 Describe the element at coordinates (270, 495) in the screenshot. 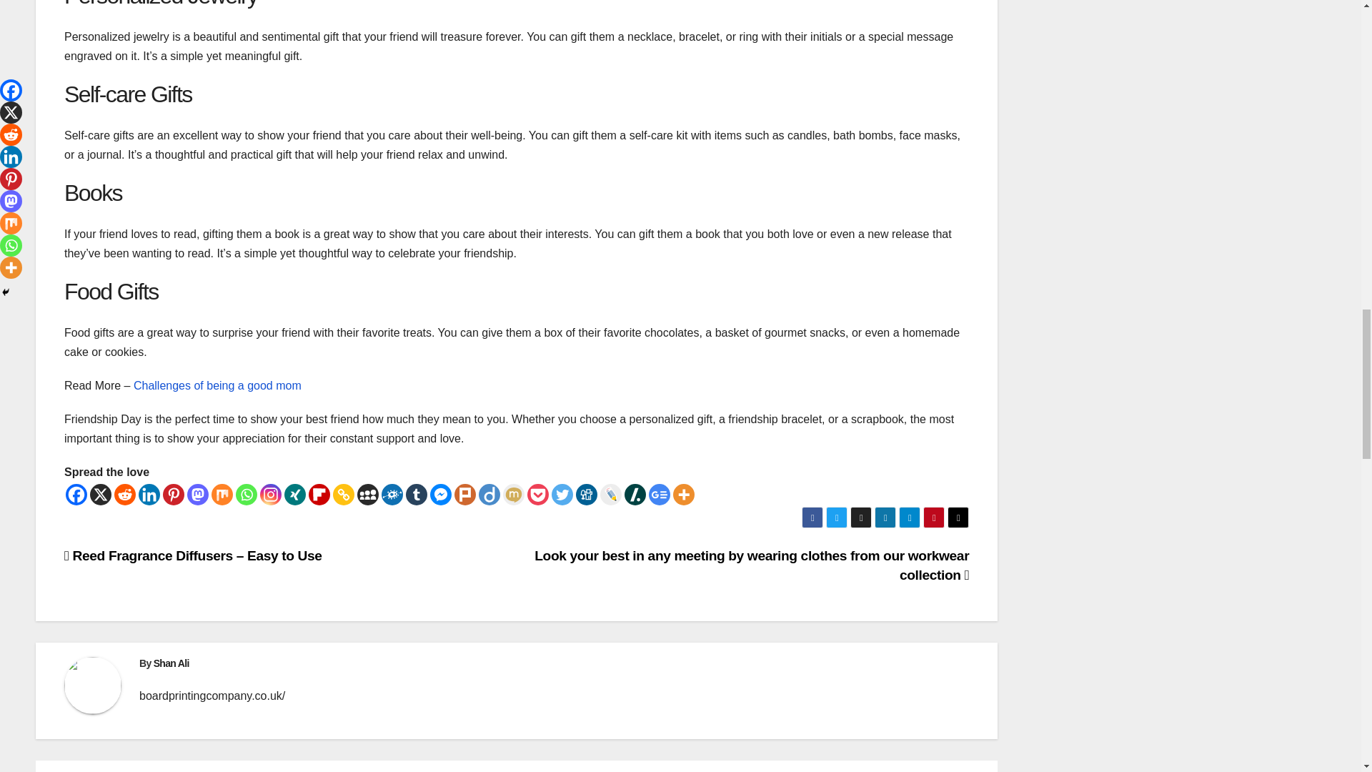

I see `Instagram` at that location.